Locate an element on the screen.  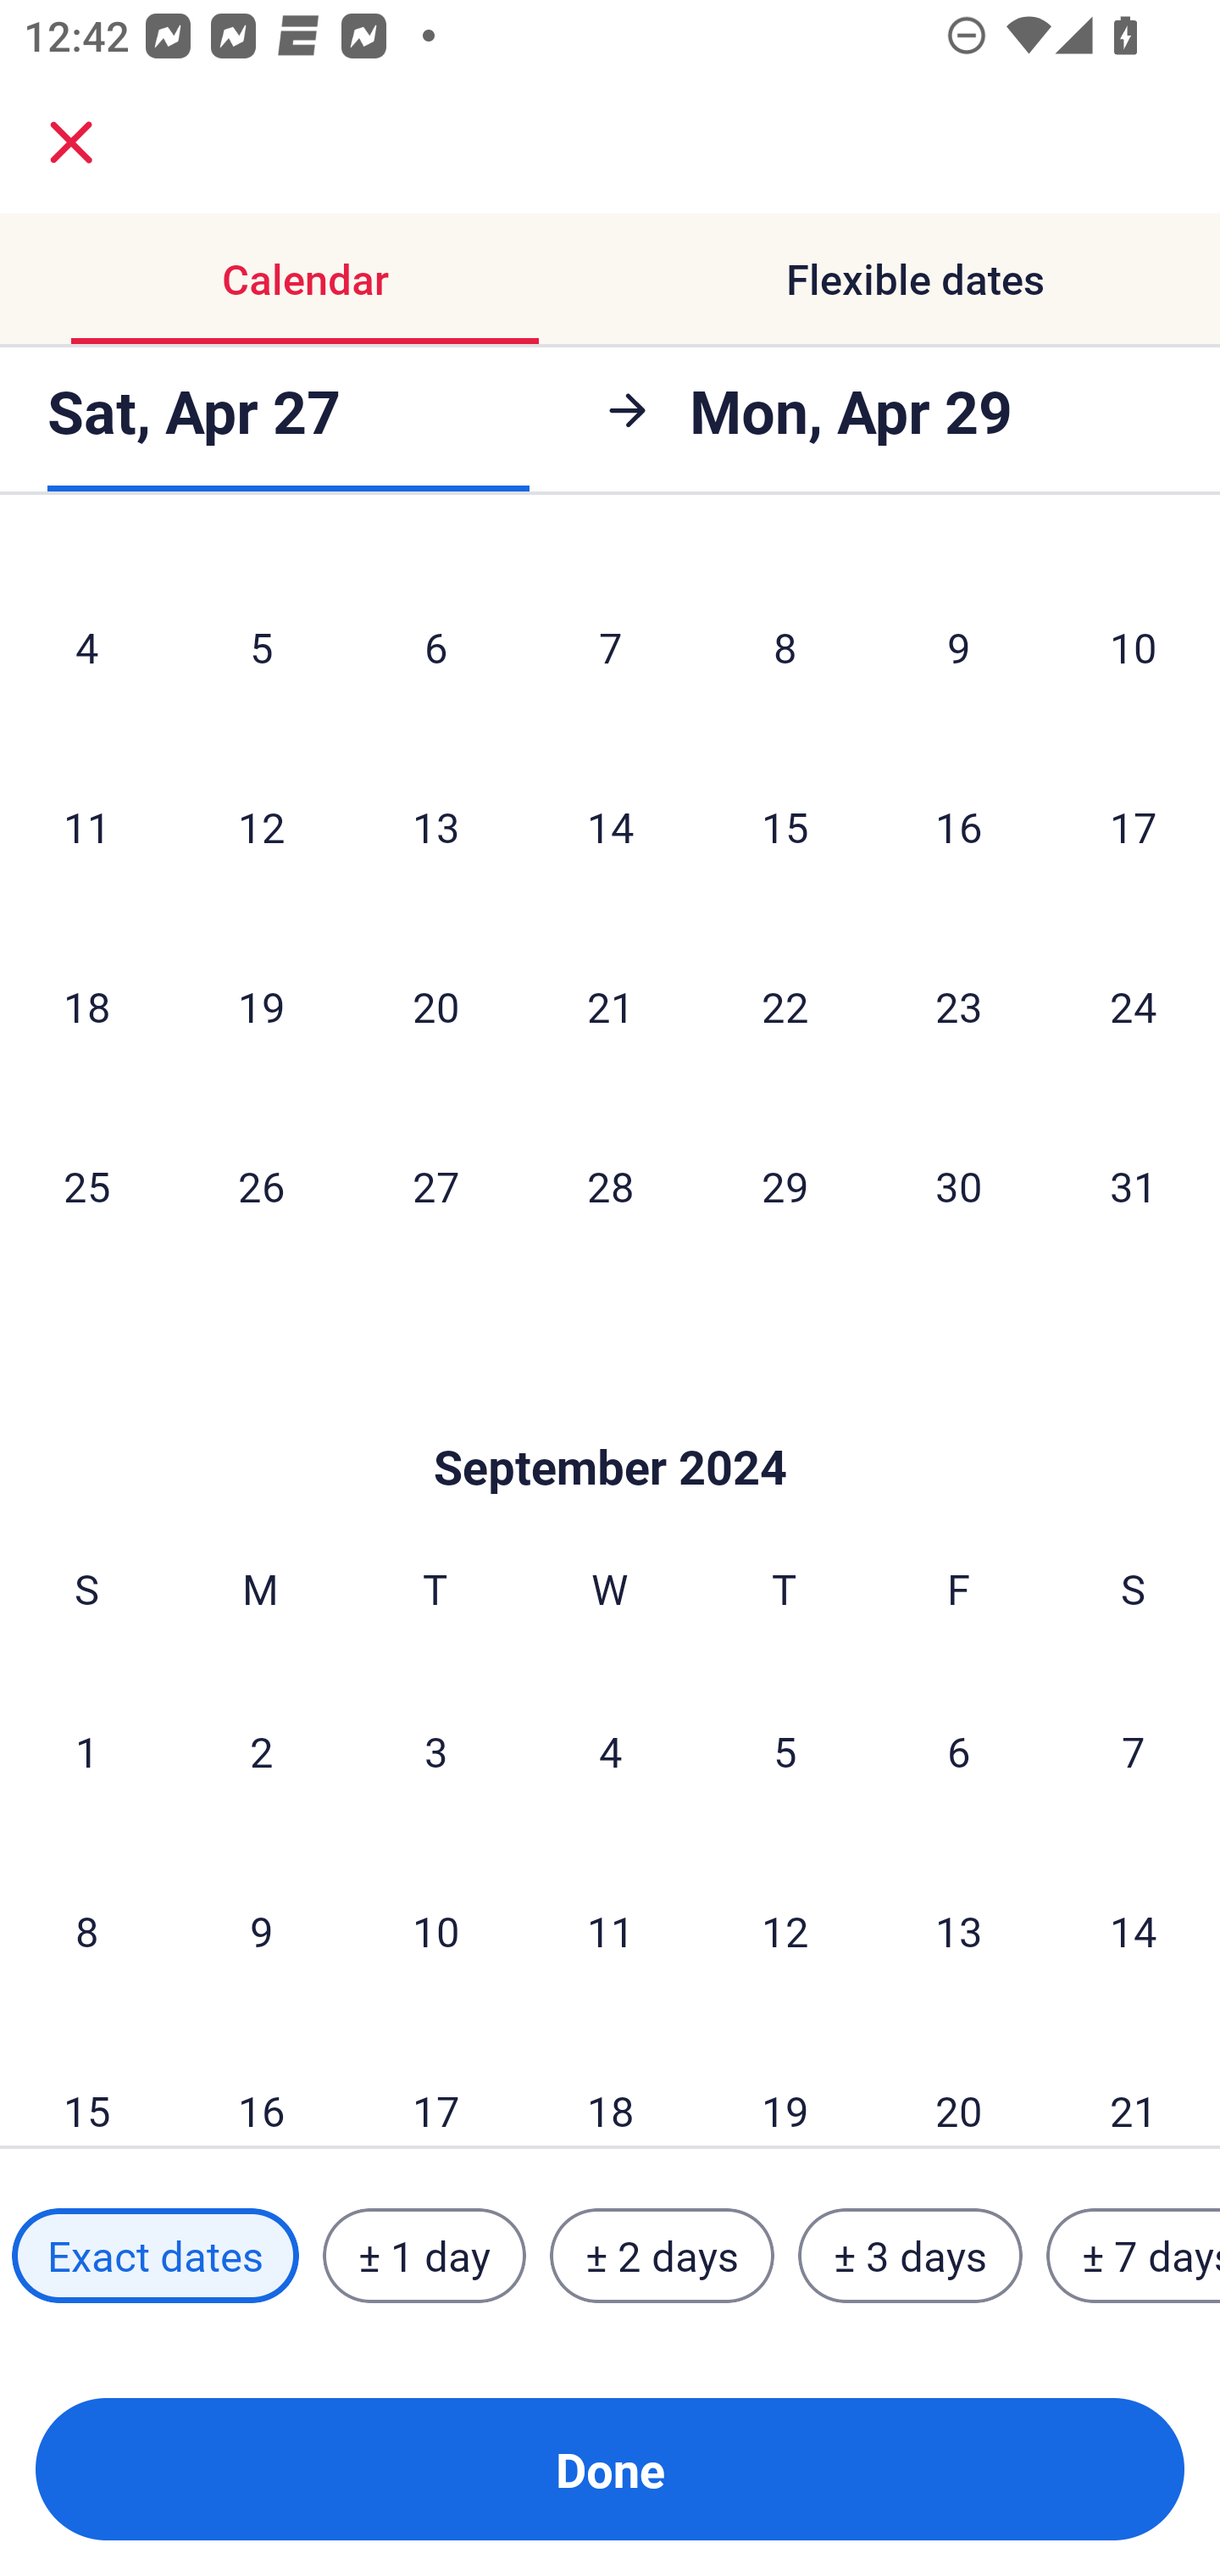
16 Monday, September 16, 2024 is located at coordinates (261, 2085).